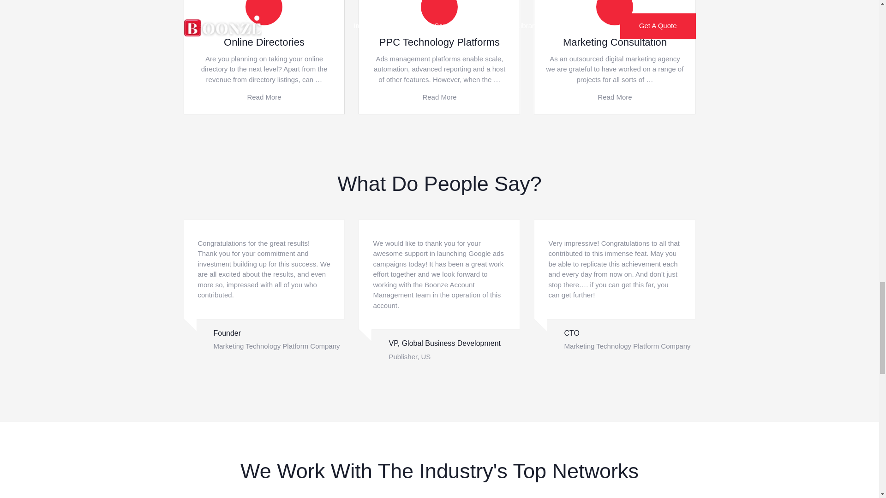 The height and width of the screenshot is (498, 886). Describe the element at coordinates (264, 97) in the screenshot. I see `Read More` at that location.